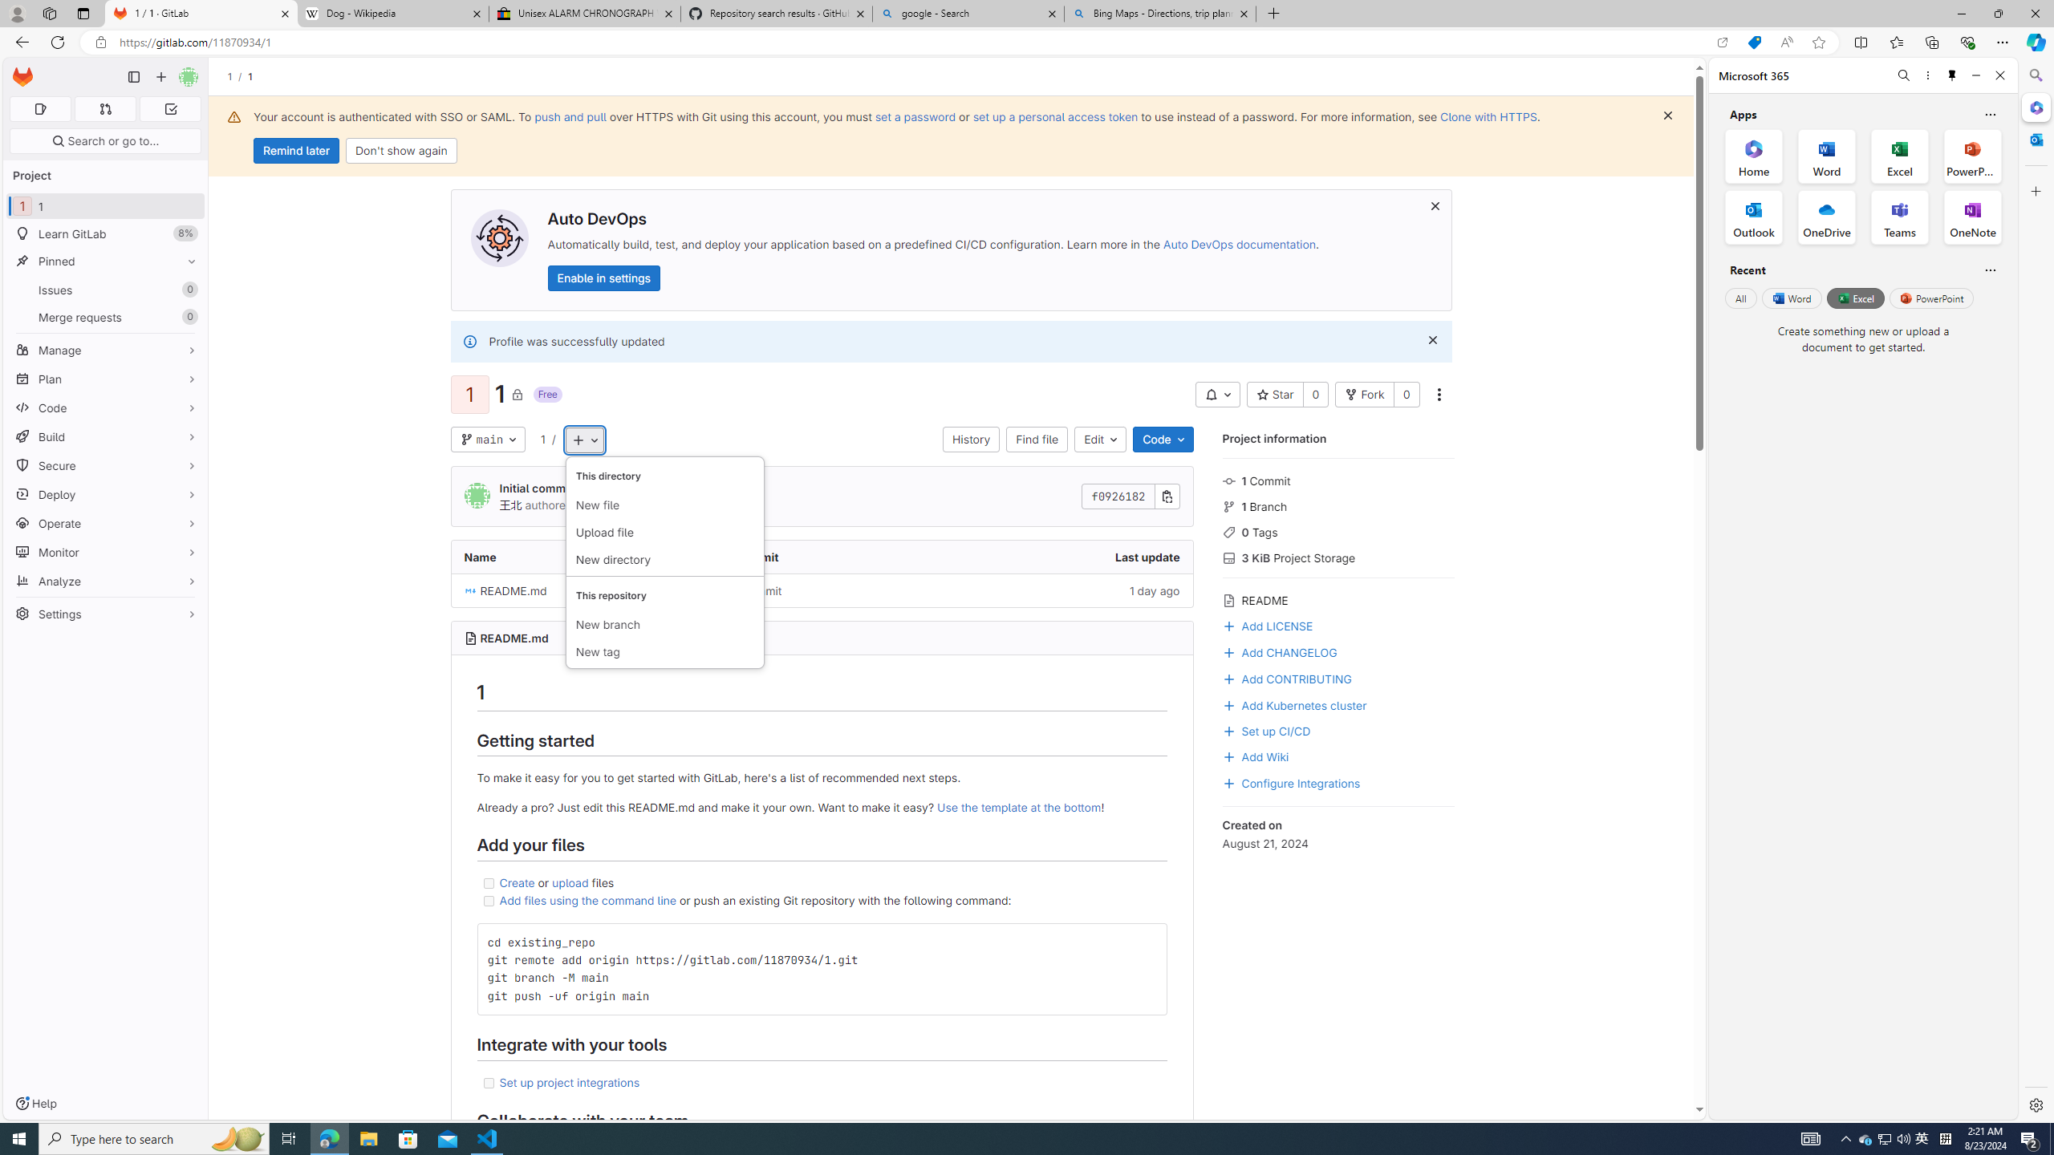  What do you see at coordinates (516, 394) in the screenshot?
I see `Class: s16 icon` at bounding box center [516, 394].